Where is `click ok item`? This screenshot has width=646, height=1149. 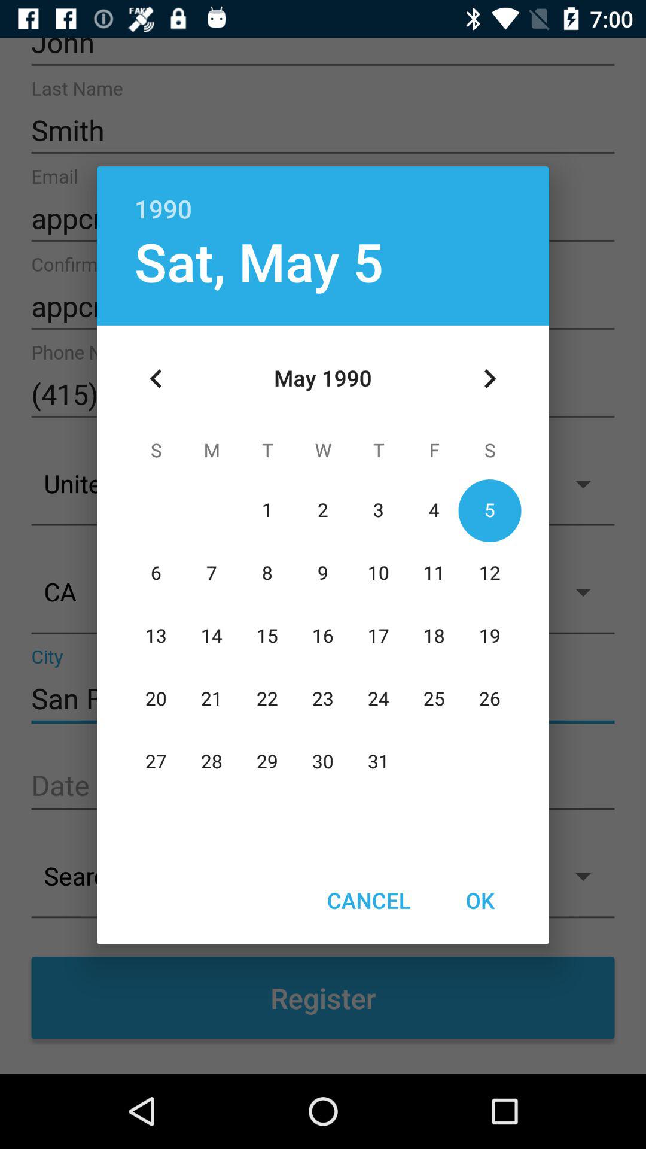
click ok item is located at coordinates (480, 900).